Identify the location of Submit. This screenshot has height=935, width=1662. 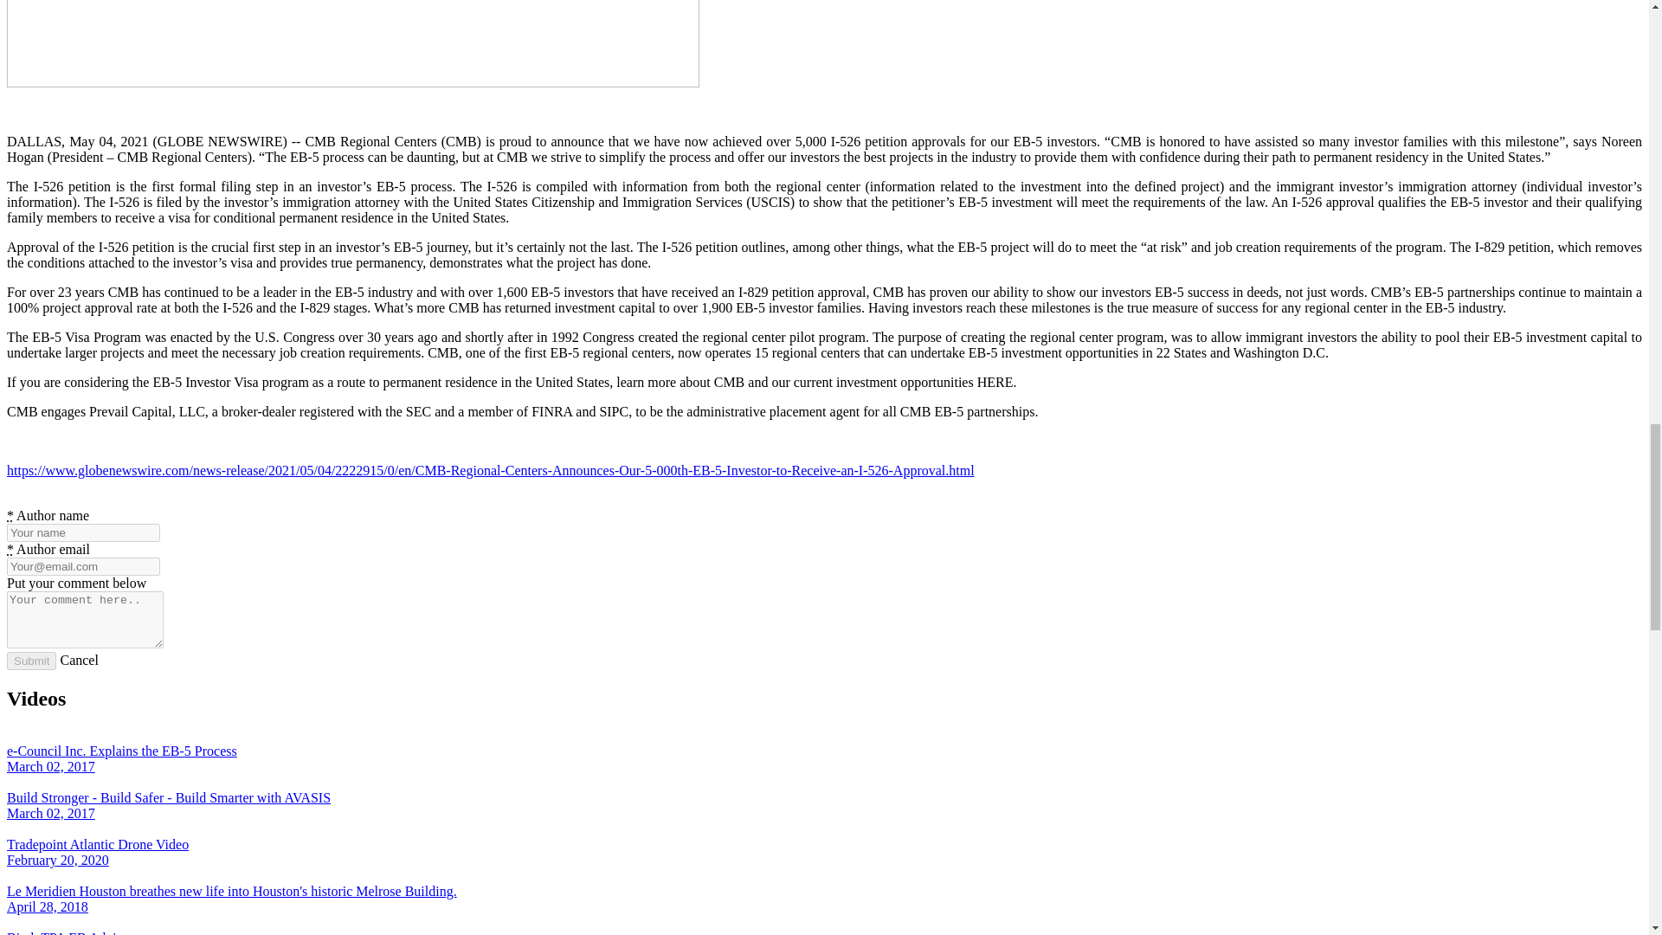
(31, 661).